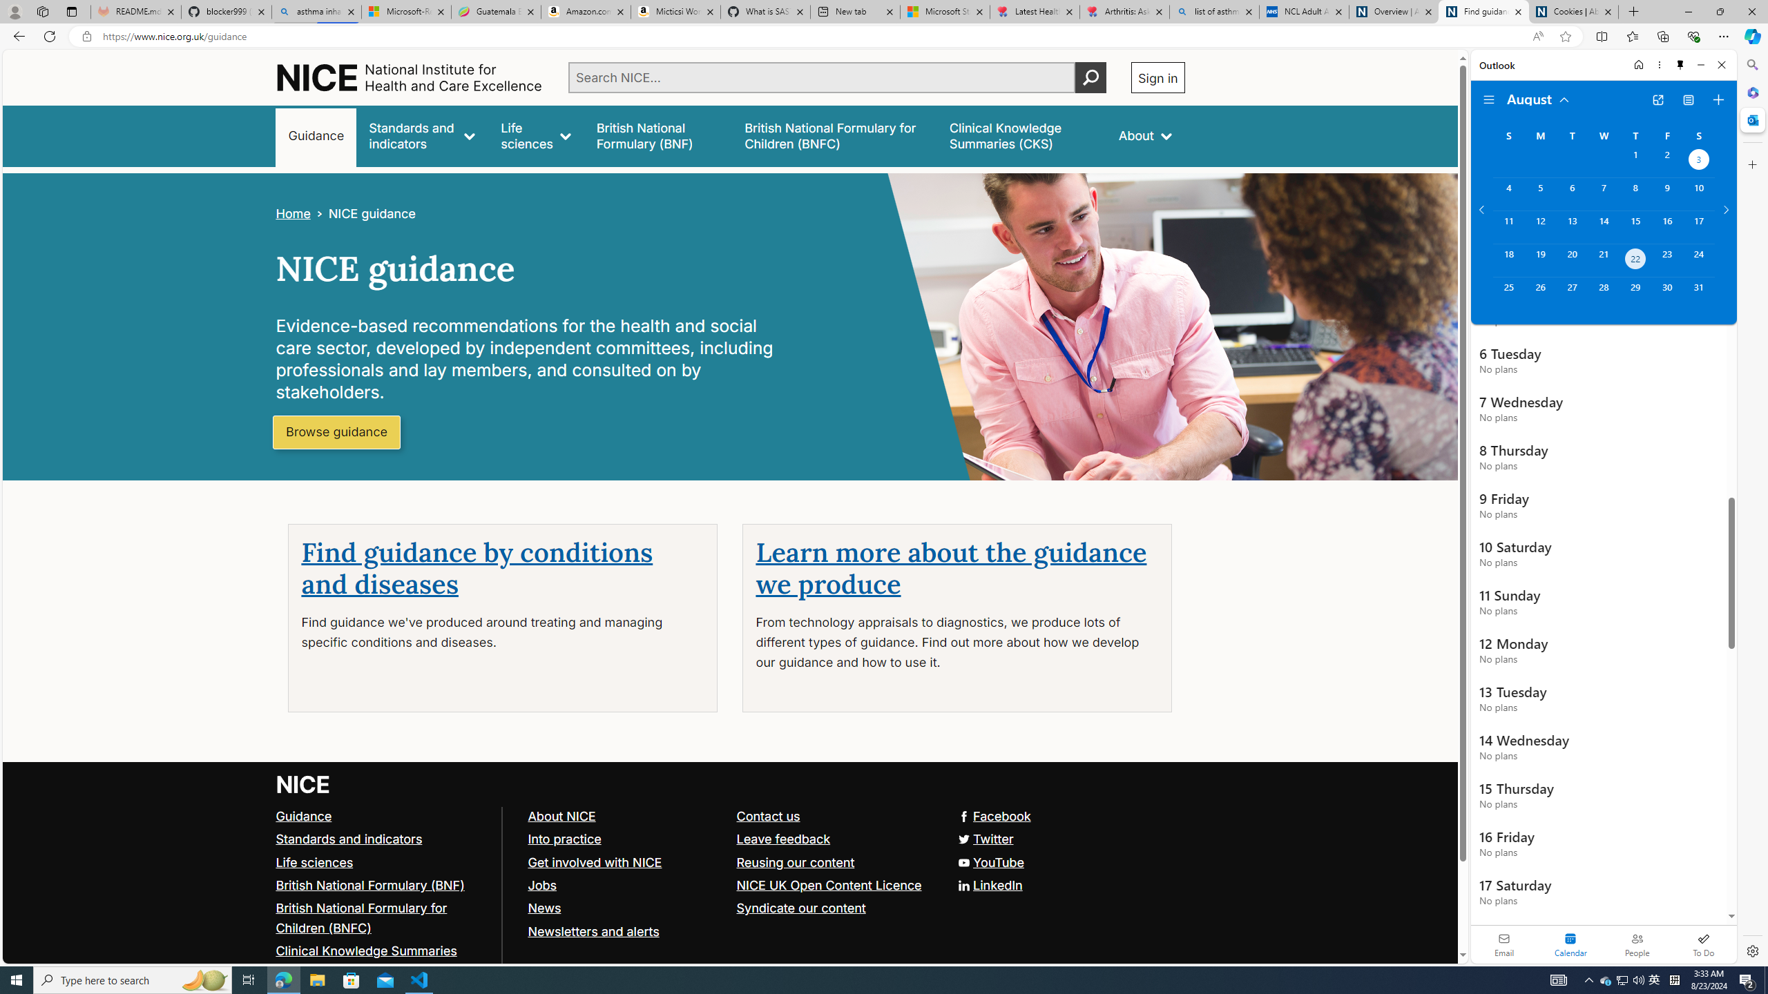  I want to click on New tab, so click(854, 12).